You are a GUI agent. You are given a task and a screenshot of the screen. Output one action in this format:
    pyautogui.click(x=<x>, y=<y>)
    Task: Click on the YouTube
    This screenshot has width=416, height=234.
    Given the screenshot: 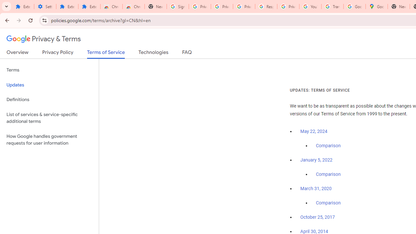 What is the action you would take?
    pyautogui.click(x=310, y=6)
    